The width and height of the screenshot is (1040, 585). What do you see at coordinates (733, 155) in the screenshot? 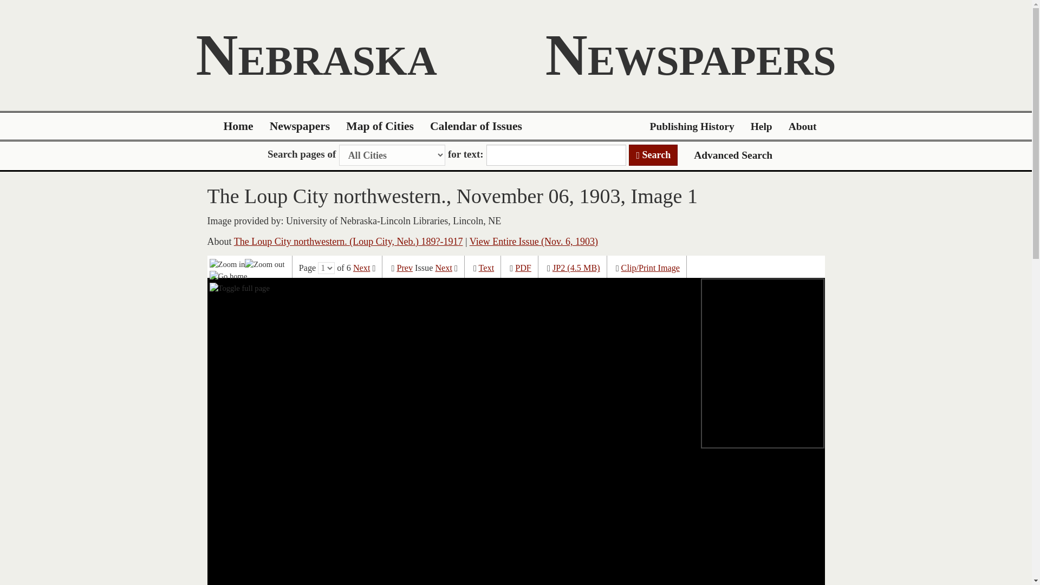
I see `Advanced Search` at bounding box center [733, 155].